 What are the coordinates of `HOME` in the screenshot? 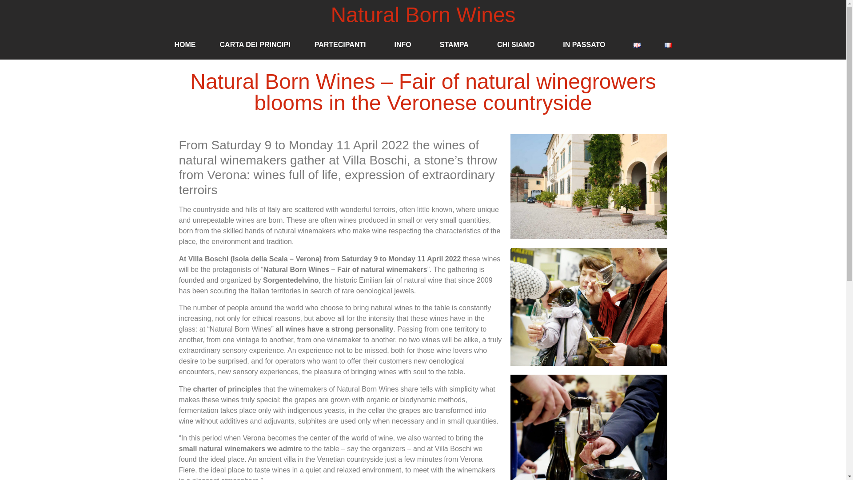 It's located at (185, 44).